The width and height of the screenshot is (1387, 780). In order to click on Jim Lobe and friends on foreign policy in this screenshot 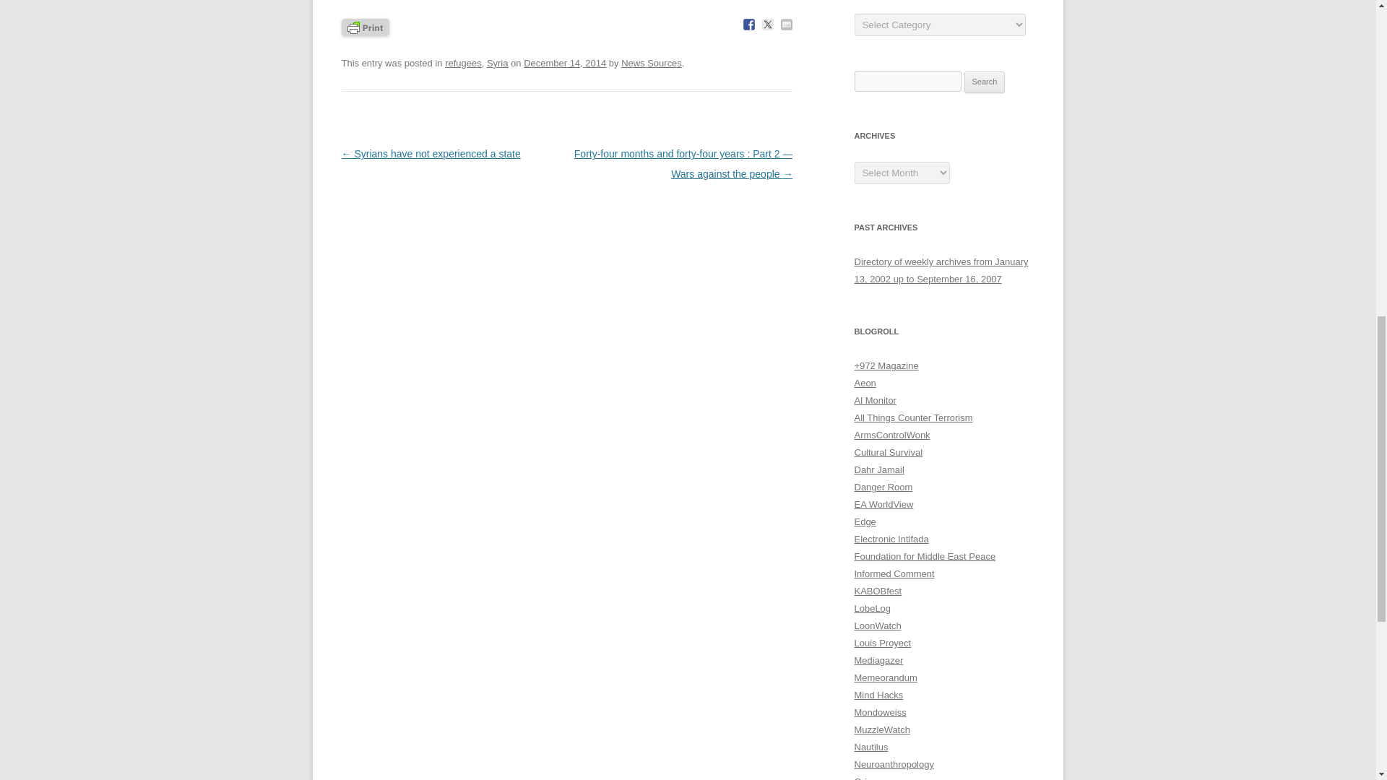, I will do `click(872, 608)`.